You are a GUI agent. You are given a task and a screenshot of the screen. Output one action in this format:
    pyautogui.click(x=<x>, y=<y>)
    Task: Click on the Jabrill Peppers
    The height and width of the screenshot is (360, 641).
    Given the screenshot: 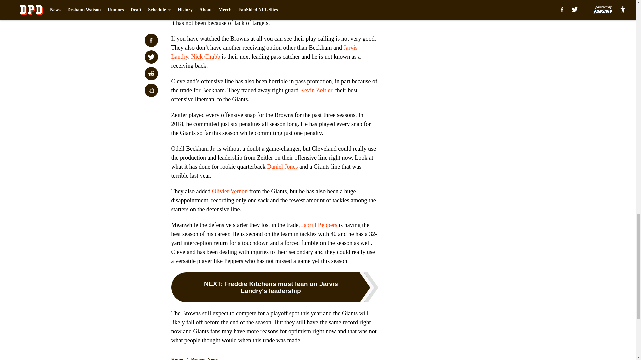 What is the action you would take?
    pyautogui.click(x=319, y=225)
    